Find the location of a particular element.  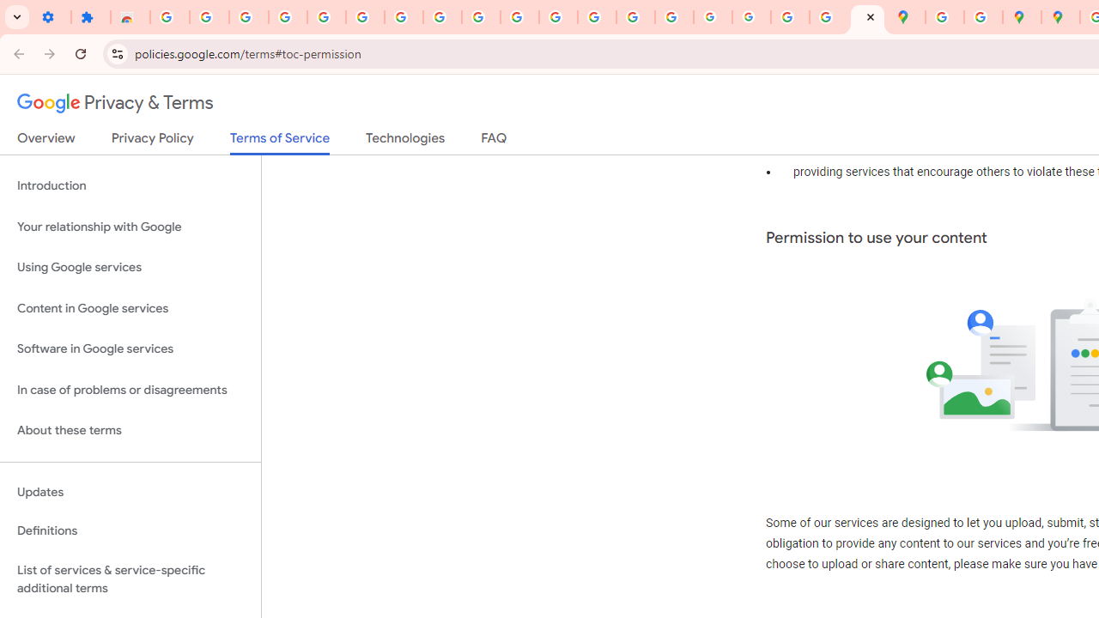

Delete photos & videos - Computer - Google Photos Help is located at coordinates (249, 17).